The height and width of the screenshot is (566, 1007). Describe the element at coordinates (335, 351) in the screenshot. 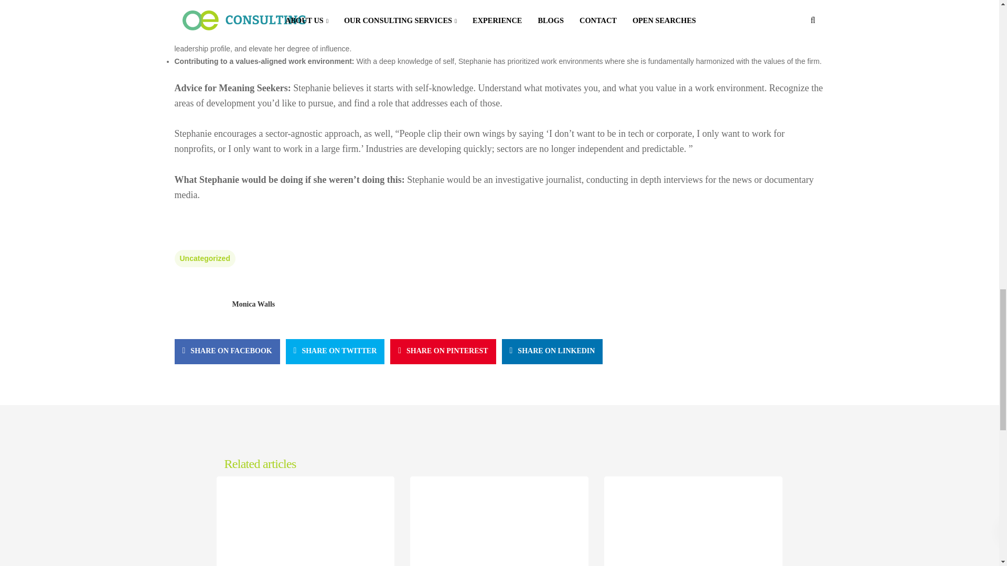

I see `SHARE ON TWITTER` at that location.